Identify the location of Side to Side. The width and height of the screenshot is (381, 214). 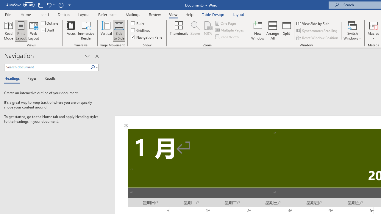
(119, 30).